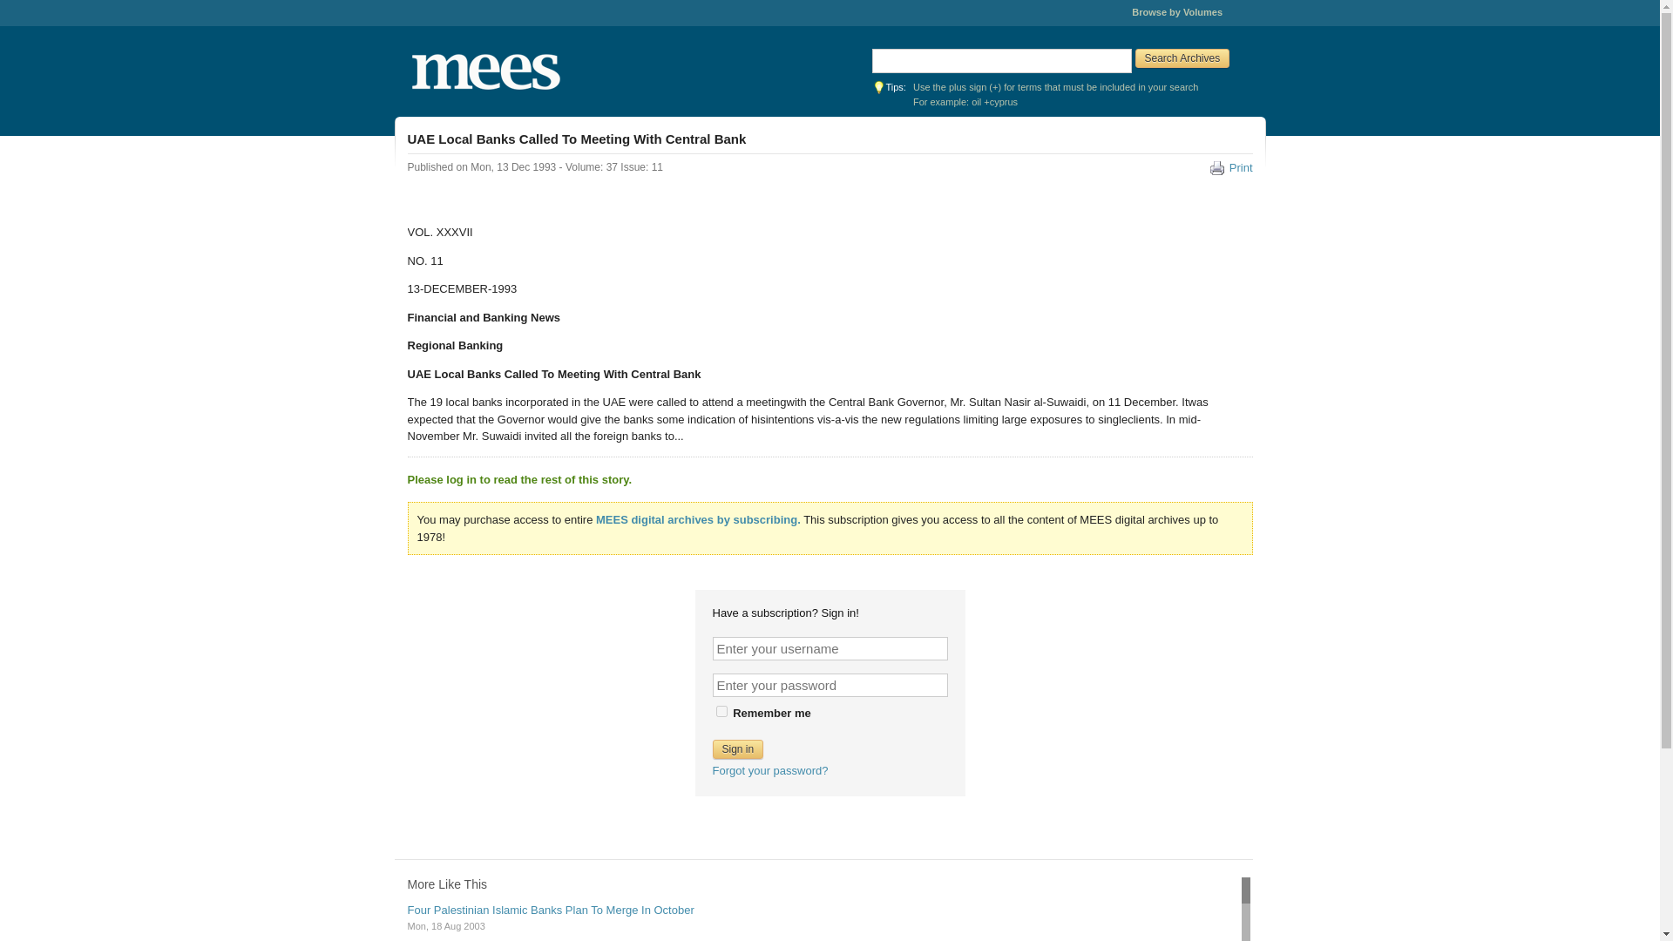  I want to click on Sign in, so click(738, 748).